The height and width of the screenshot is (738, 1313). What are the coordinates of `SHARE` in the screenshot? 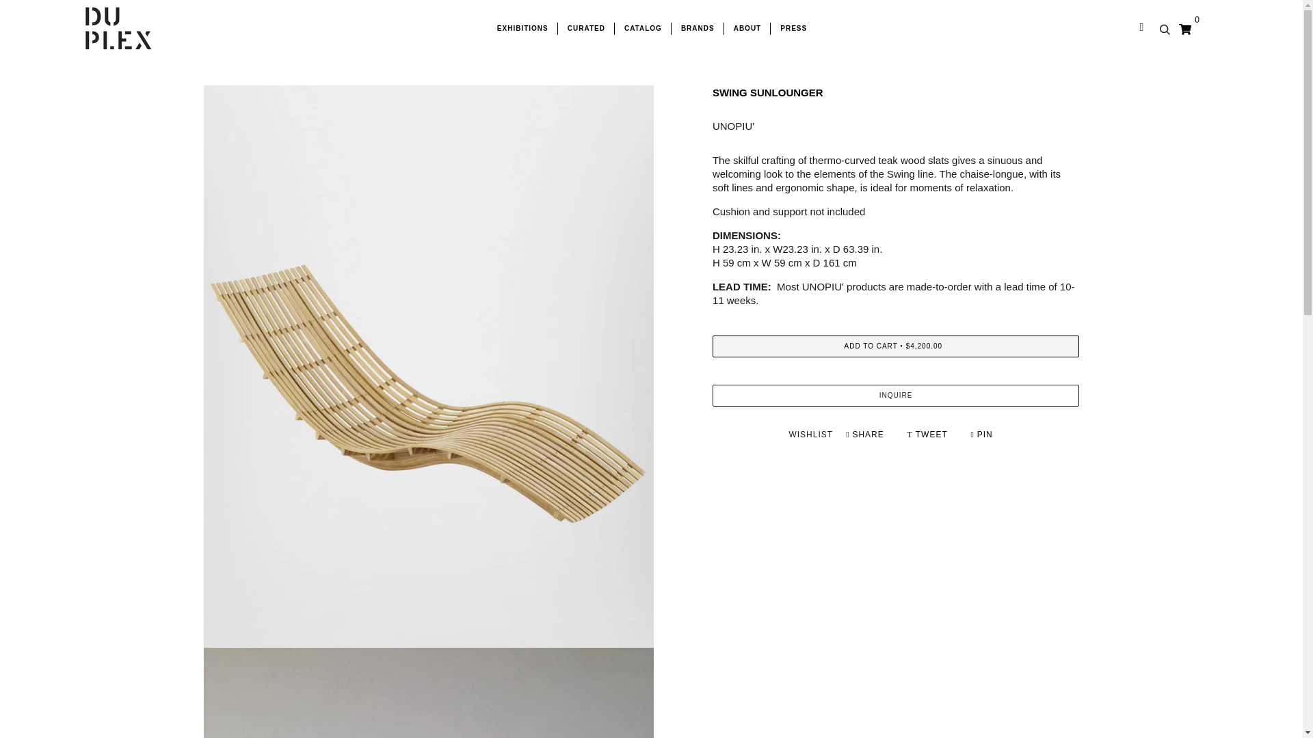 It's located at (866, 435).